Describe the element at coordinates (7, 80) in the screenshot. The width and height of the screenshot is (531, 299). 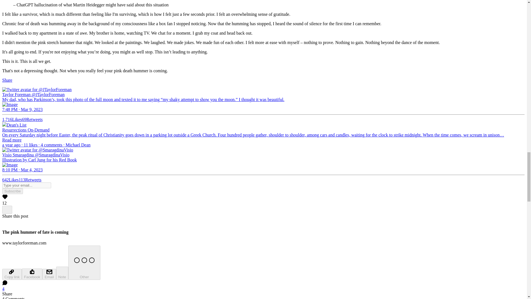
I see `Share` at that location.